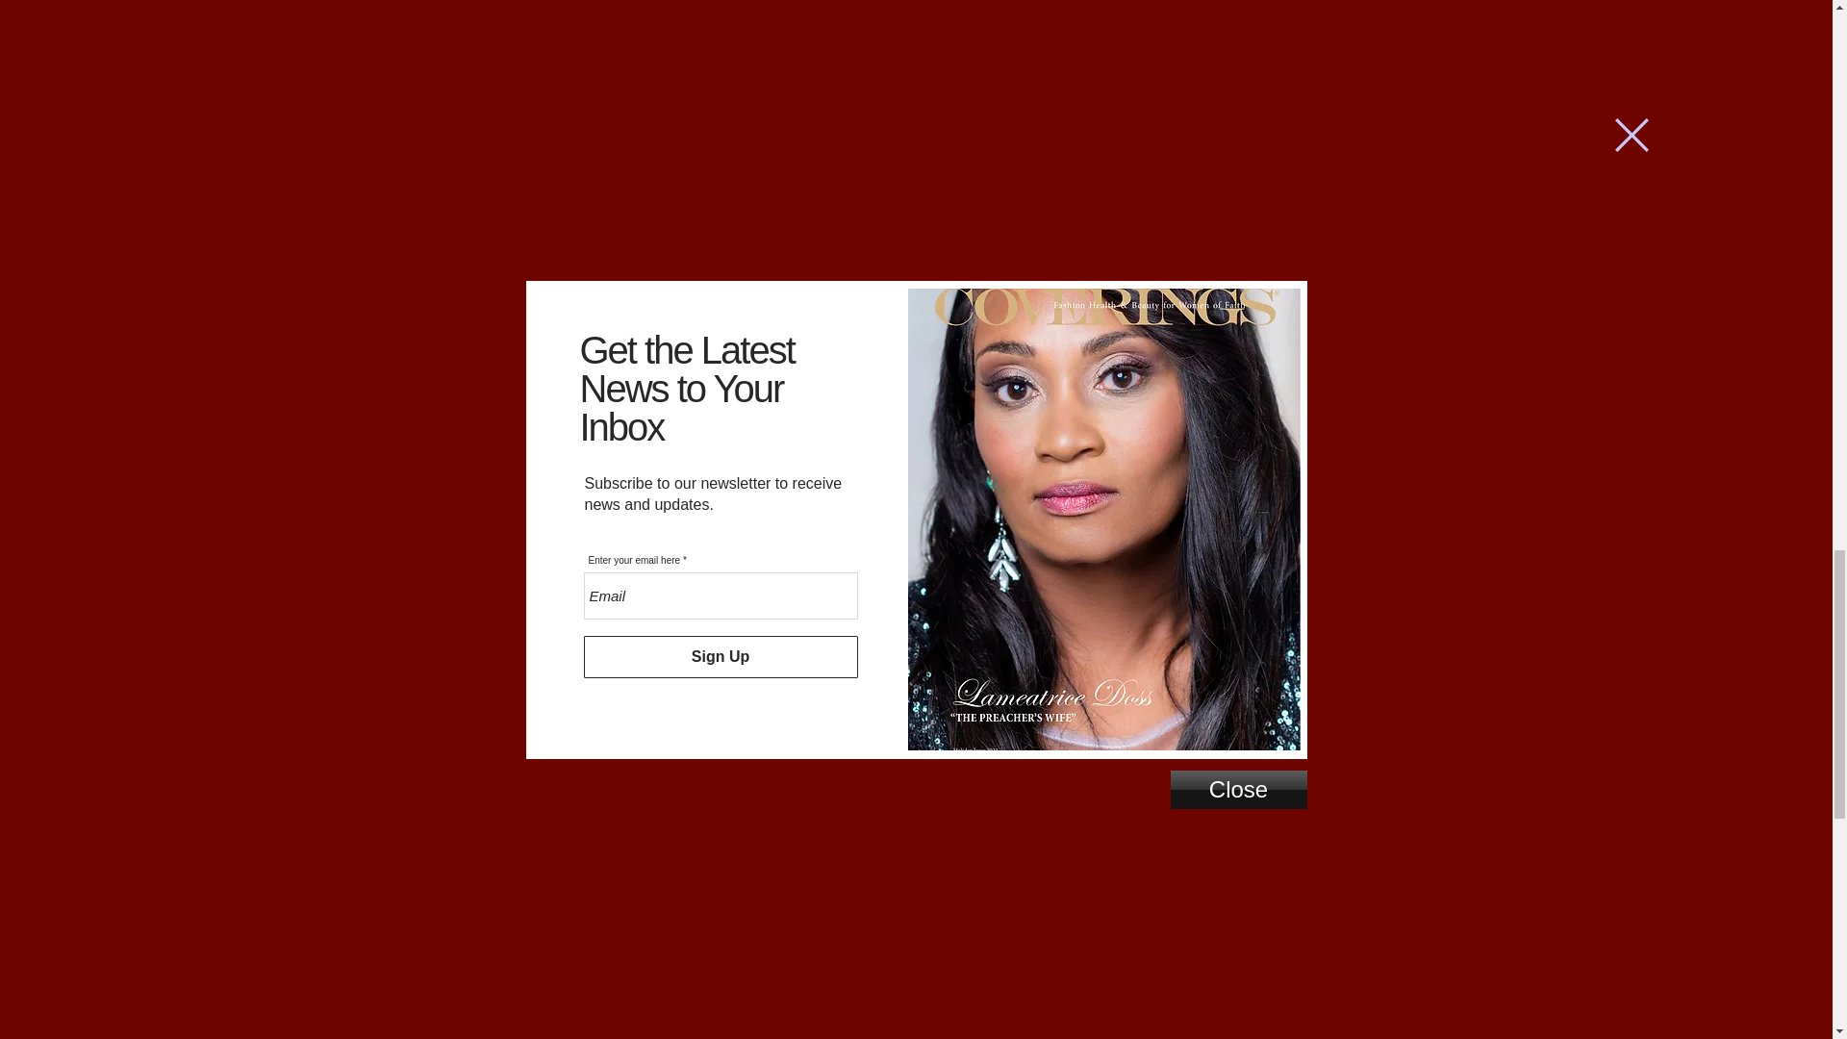 The image size is (1847, 1039). I want to click on Digital Magazine, so click(1190, 972).